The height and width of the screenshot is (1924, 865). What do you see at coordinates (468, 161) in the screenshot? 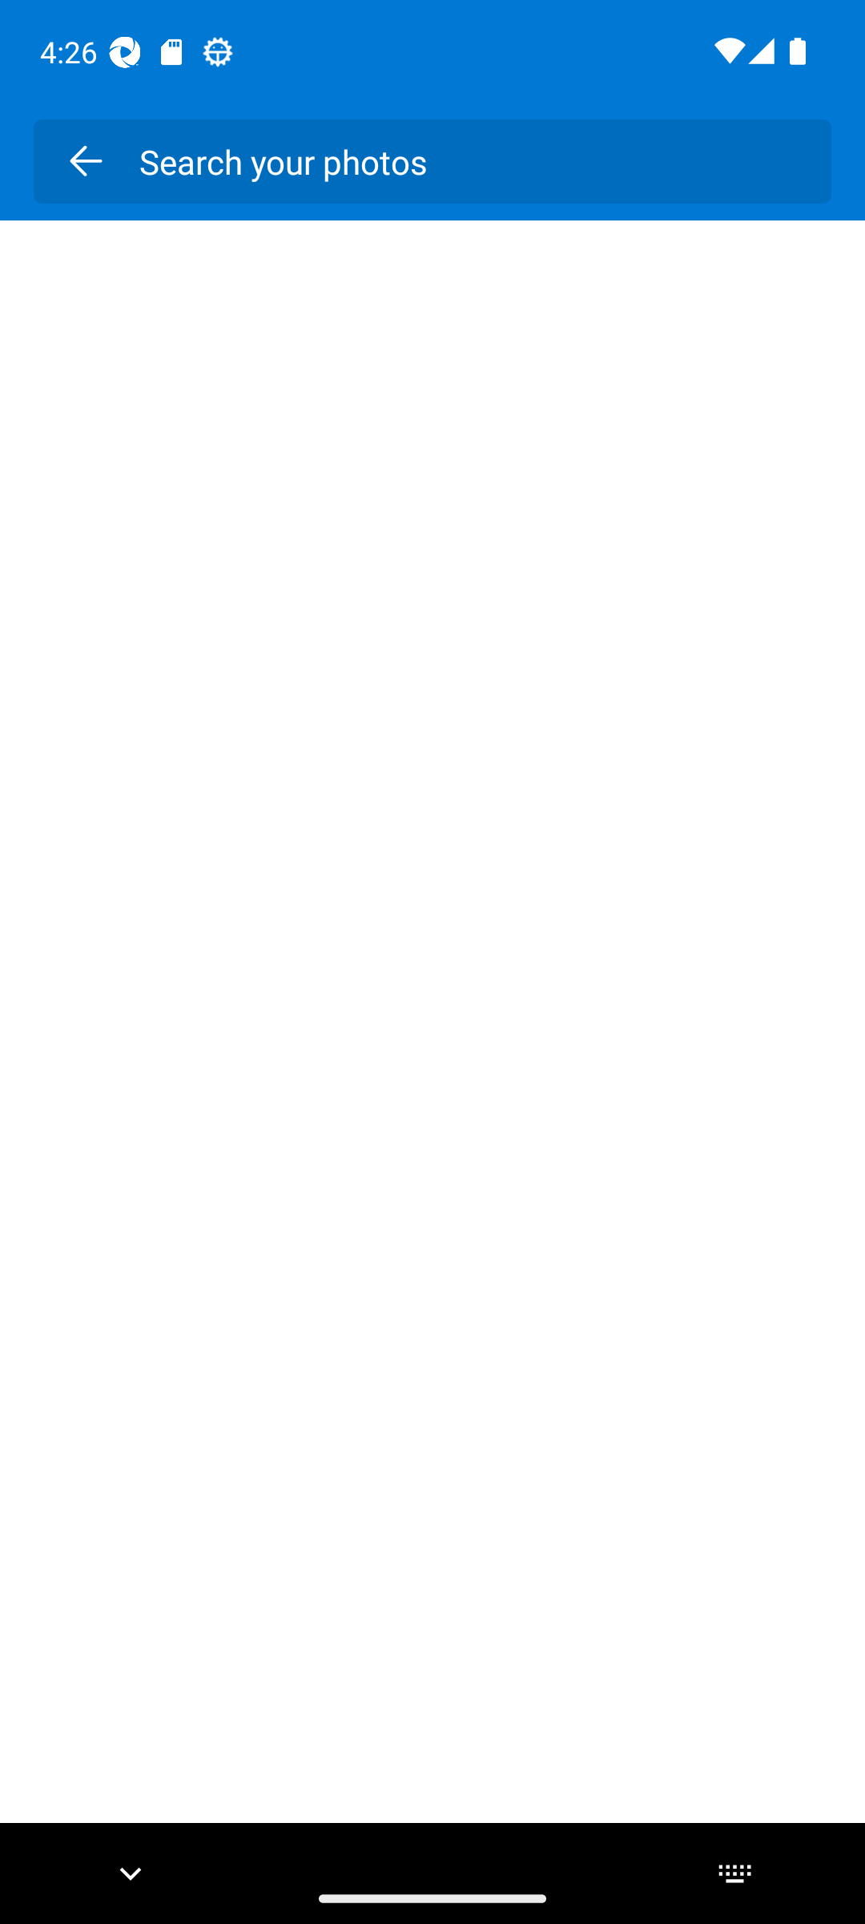
I see `Search your photos` at bounding box center [468, 161].